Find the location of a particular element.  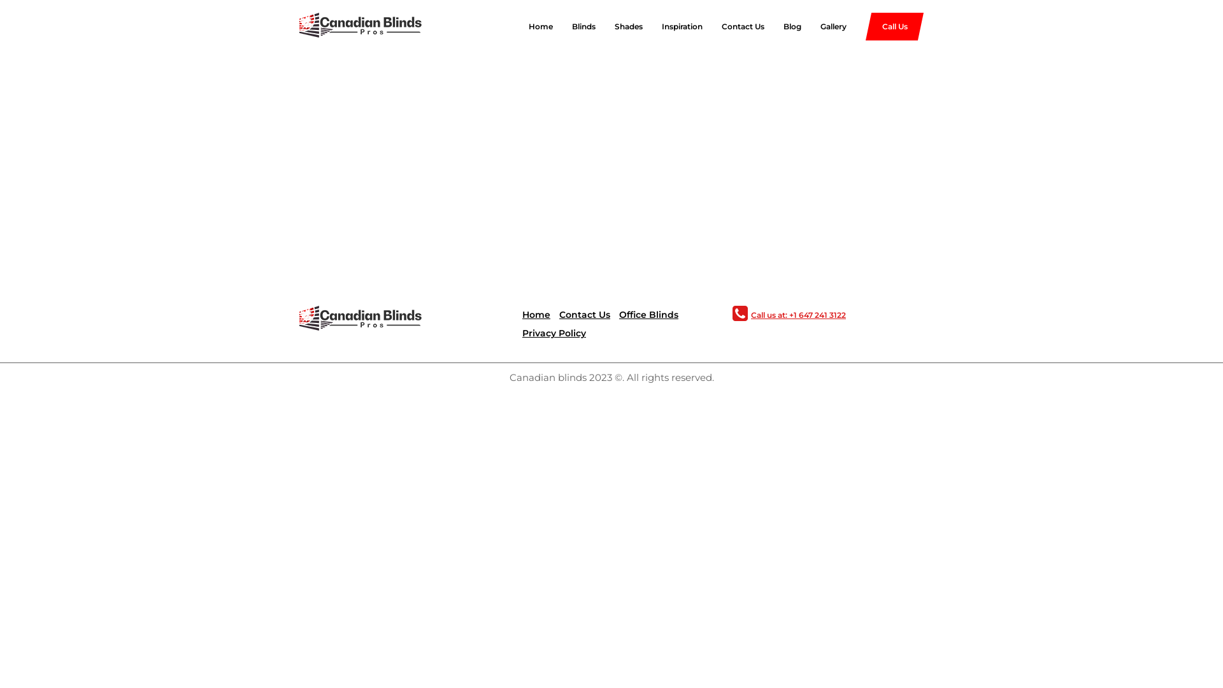

Call Us is located at coordinates (894, 27).